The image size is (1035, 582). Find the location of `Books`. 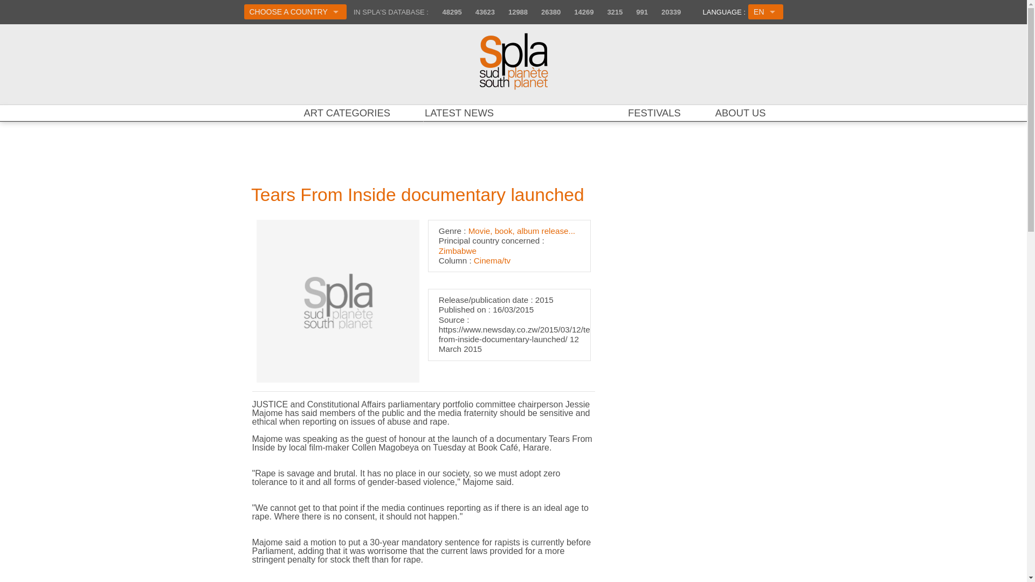

Books is located at coordinates (578, 12).